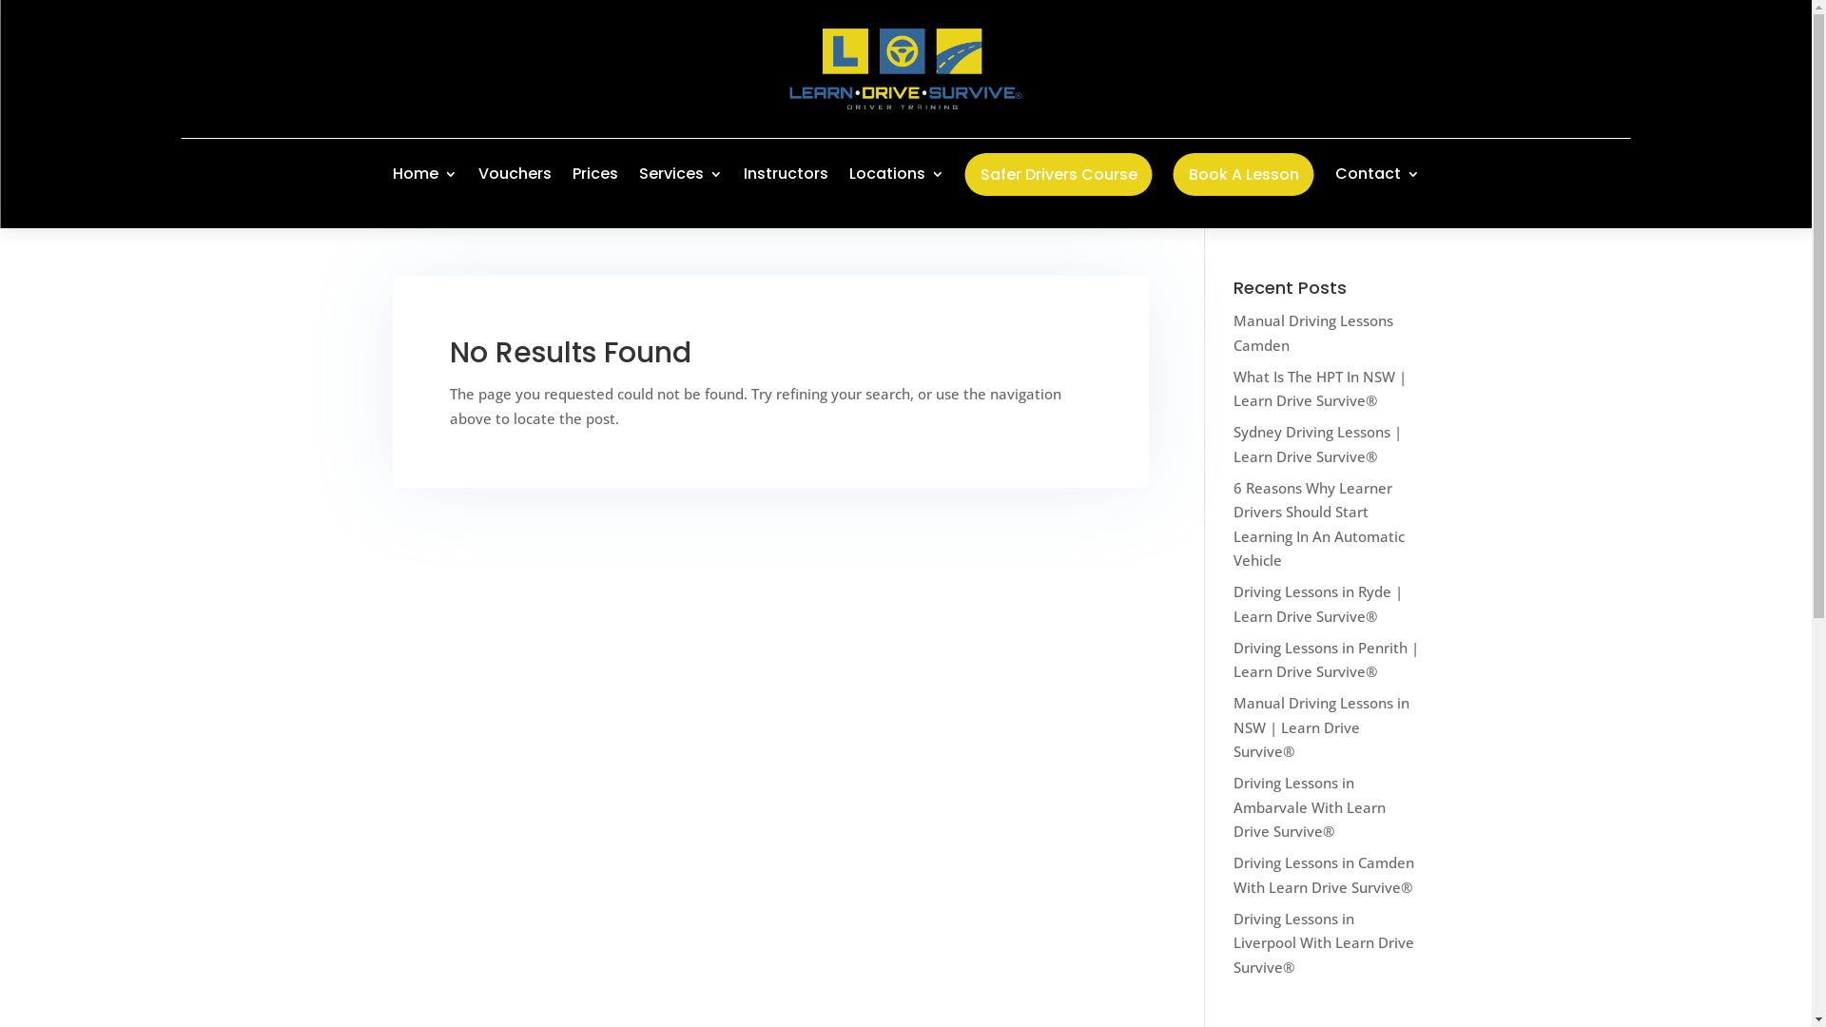 This screenshot has width=1826, height=1027. What do you see at coordinates (786, 174) in the screenshot?
I see `Instructors` at bounding box center [786, 174].